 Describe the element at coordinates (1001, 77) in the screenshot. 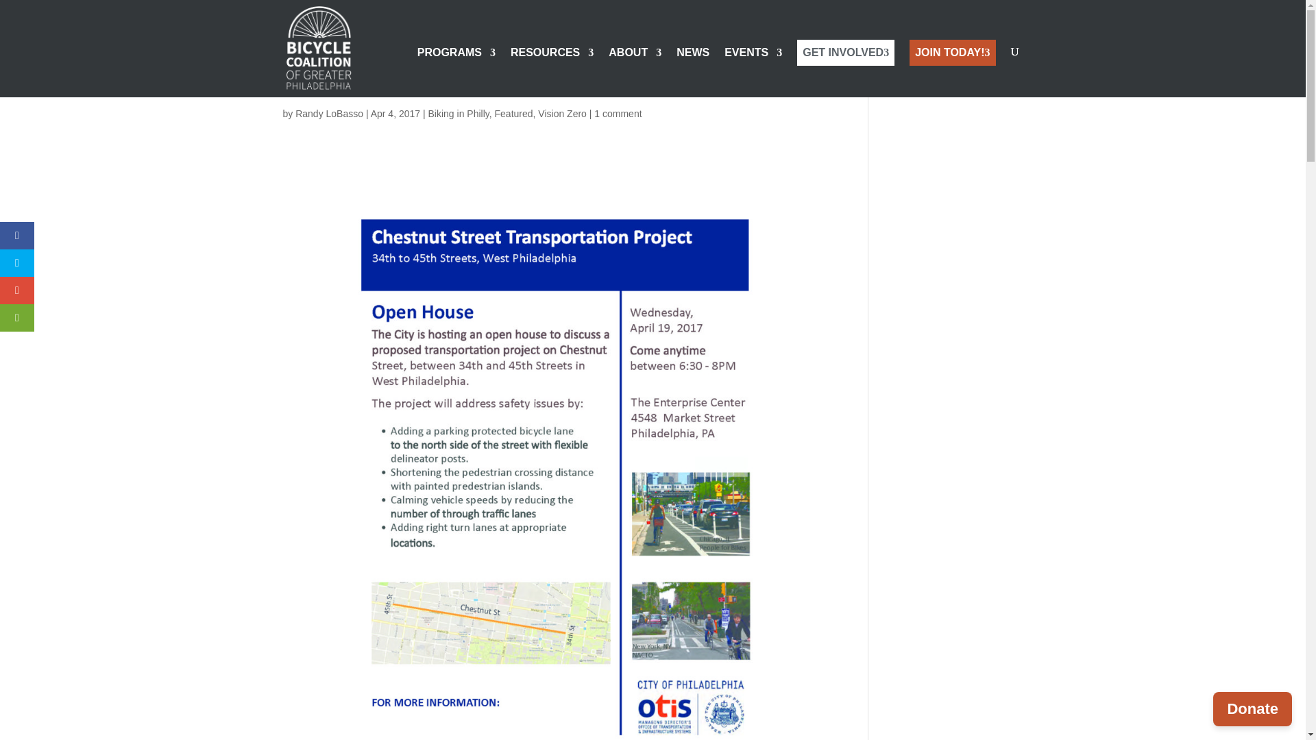

I see `Search` at that location.